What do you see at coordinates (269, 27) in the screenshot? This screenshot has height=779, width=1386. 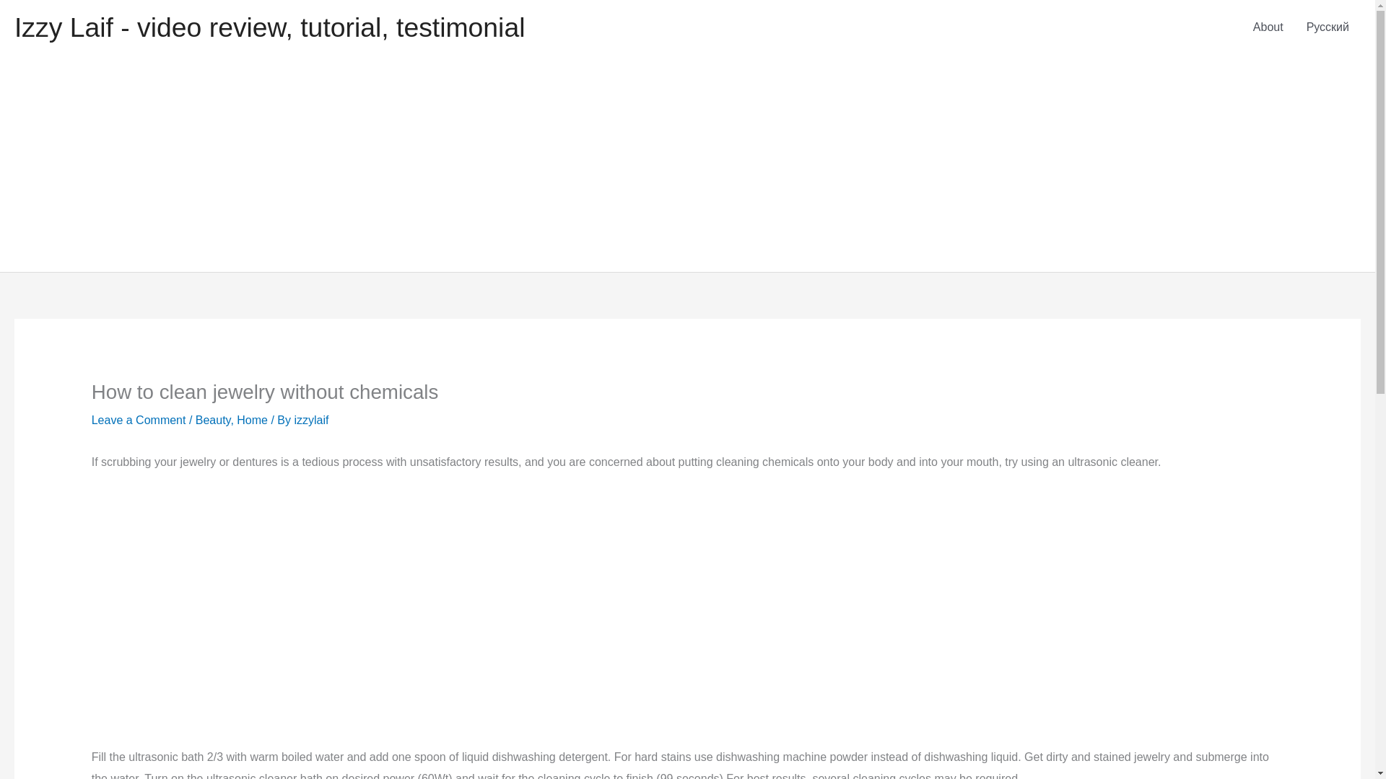 I see `Izzy Laif - video review, tutorial, testimonial` at bounding box center [269, 27].